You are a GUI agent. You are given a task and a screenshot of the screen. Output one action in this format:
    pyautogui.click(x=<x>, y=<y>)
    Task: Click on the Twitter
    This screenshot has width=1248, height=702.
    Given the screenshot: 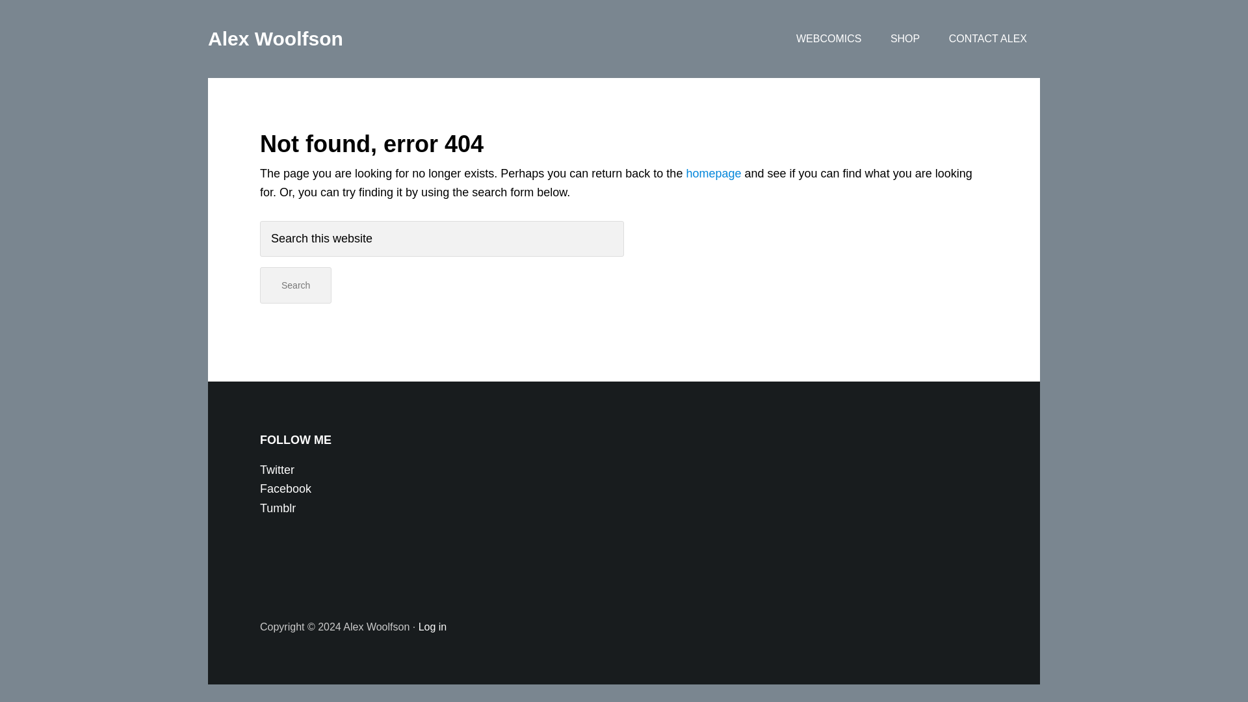 What is the action you would take?
    pyautogui.click(x=277, y=469)
    